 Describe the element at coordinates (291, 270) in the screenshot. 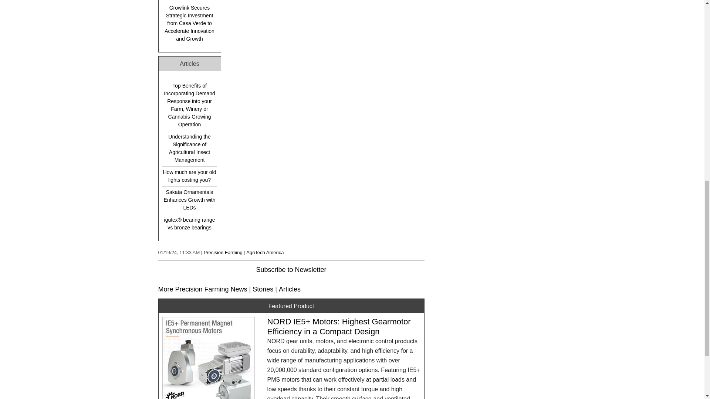

I see `Subscribe to Newsletter` at that location.